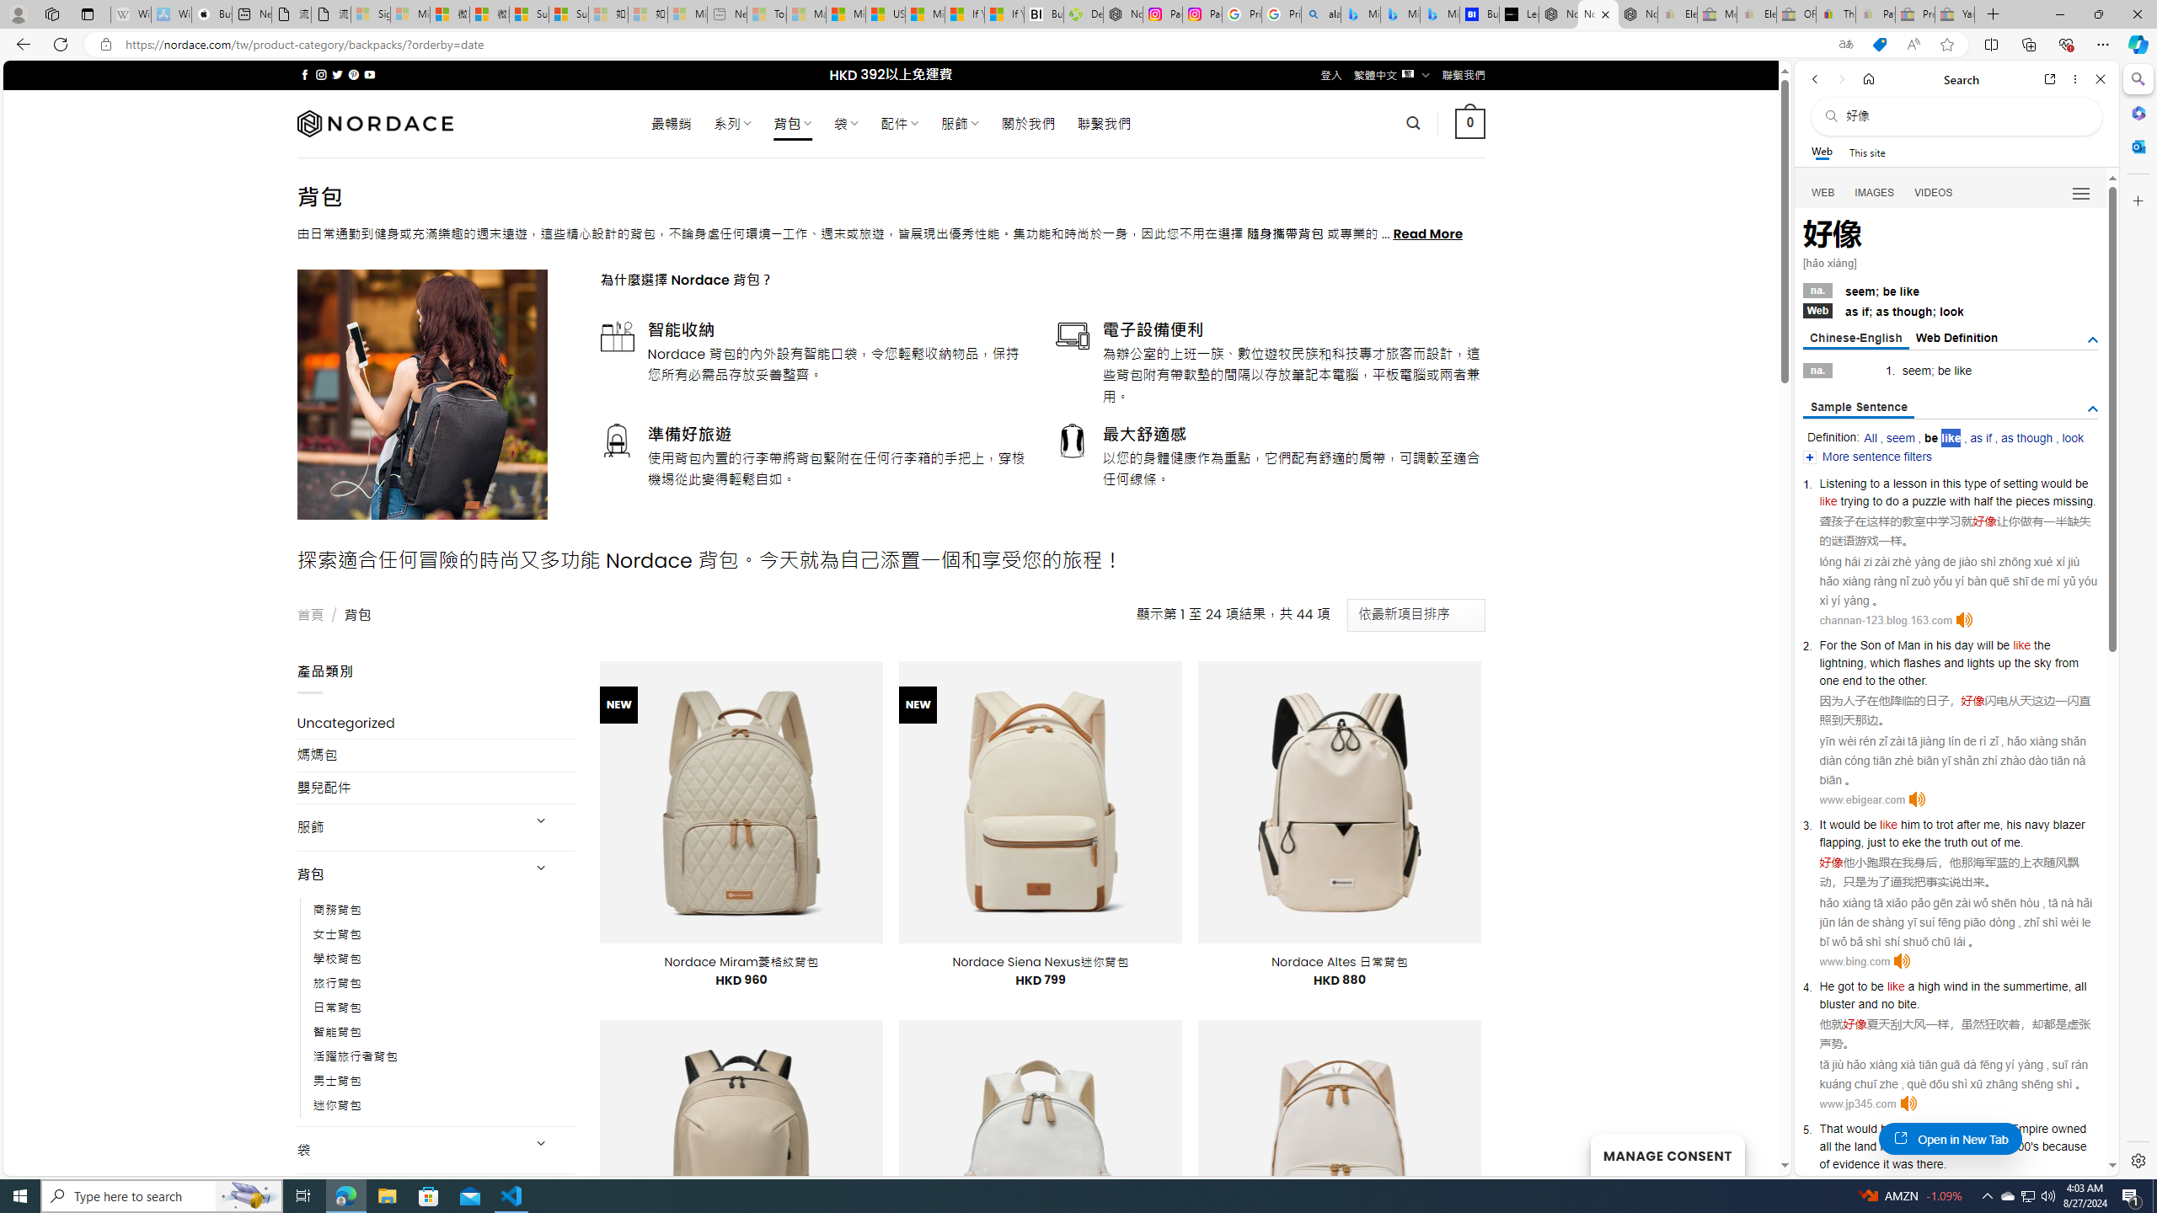  I want to click on AutomationID: tgdef, so click(2093, 340).